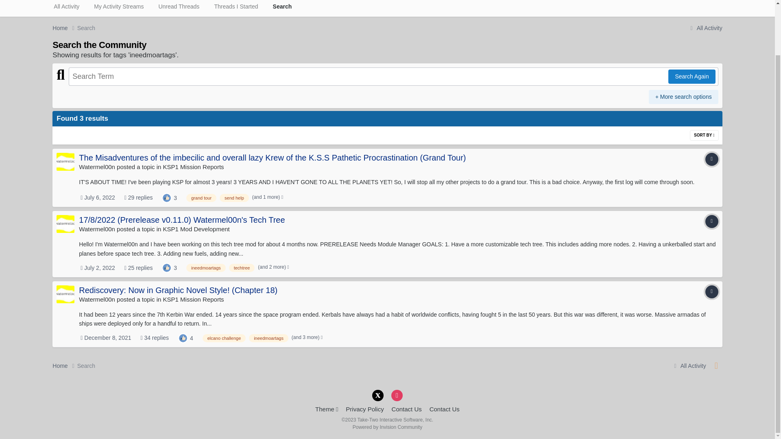  What do you see at coordinates (236, 8) in the screenshot?
I see `Threads I Started` at bounding box center [236, 8].